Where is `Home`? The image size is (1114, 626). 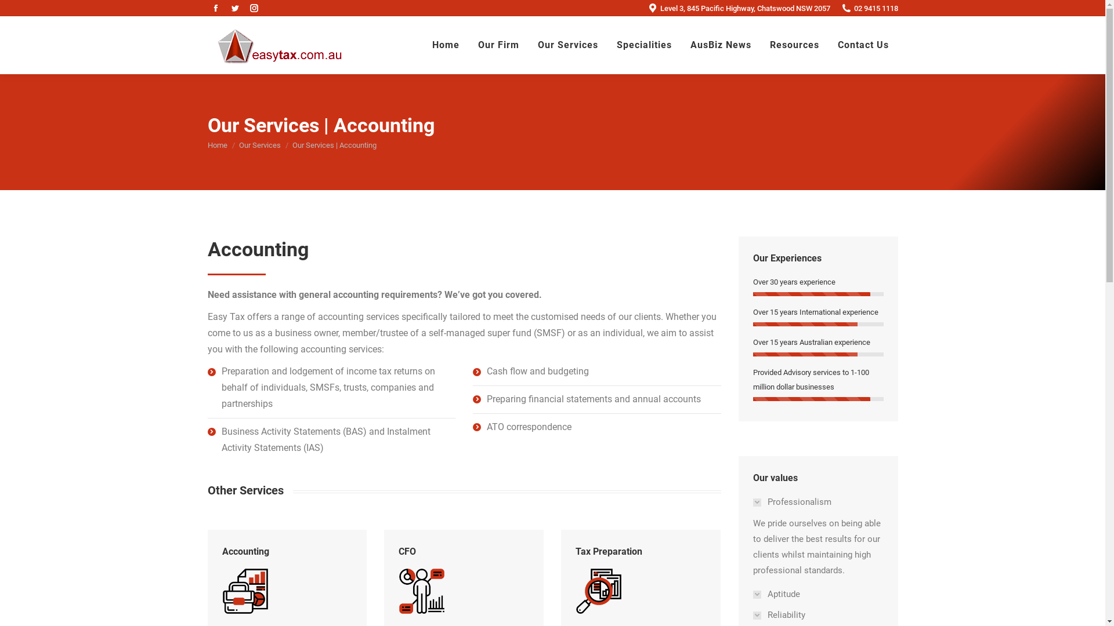
Home is located at coordinates (446, 45).